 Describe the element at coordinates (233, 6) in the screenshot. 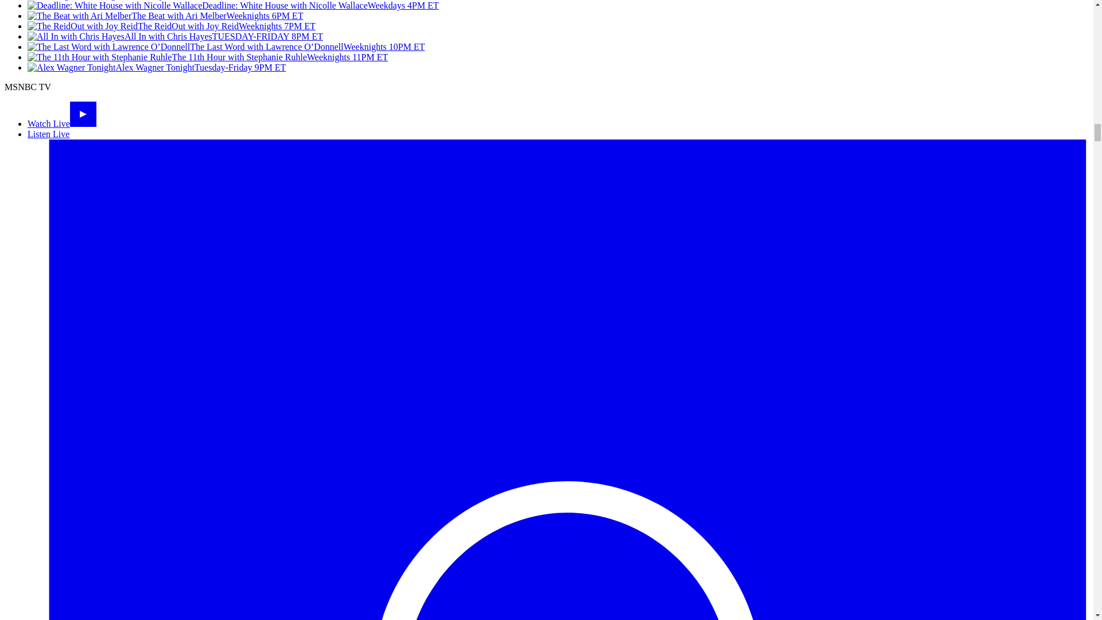

I see `Deadline: White House with Nicolle WallaceWeekdays 4PM ET` at that location.